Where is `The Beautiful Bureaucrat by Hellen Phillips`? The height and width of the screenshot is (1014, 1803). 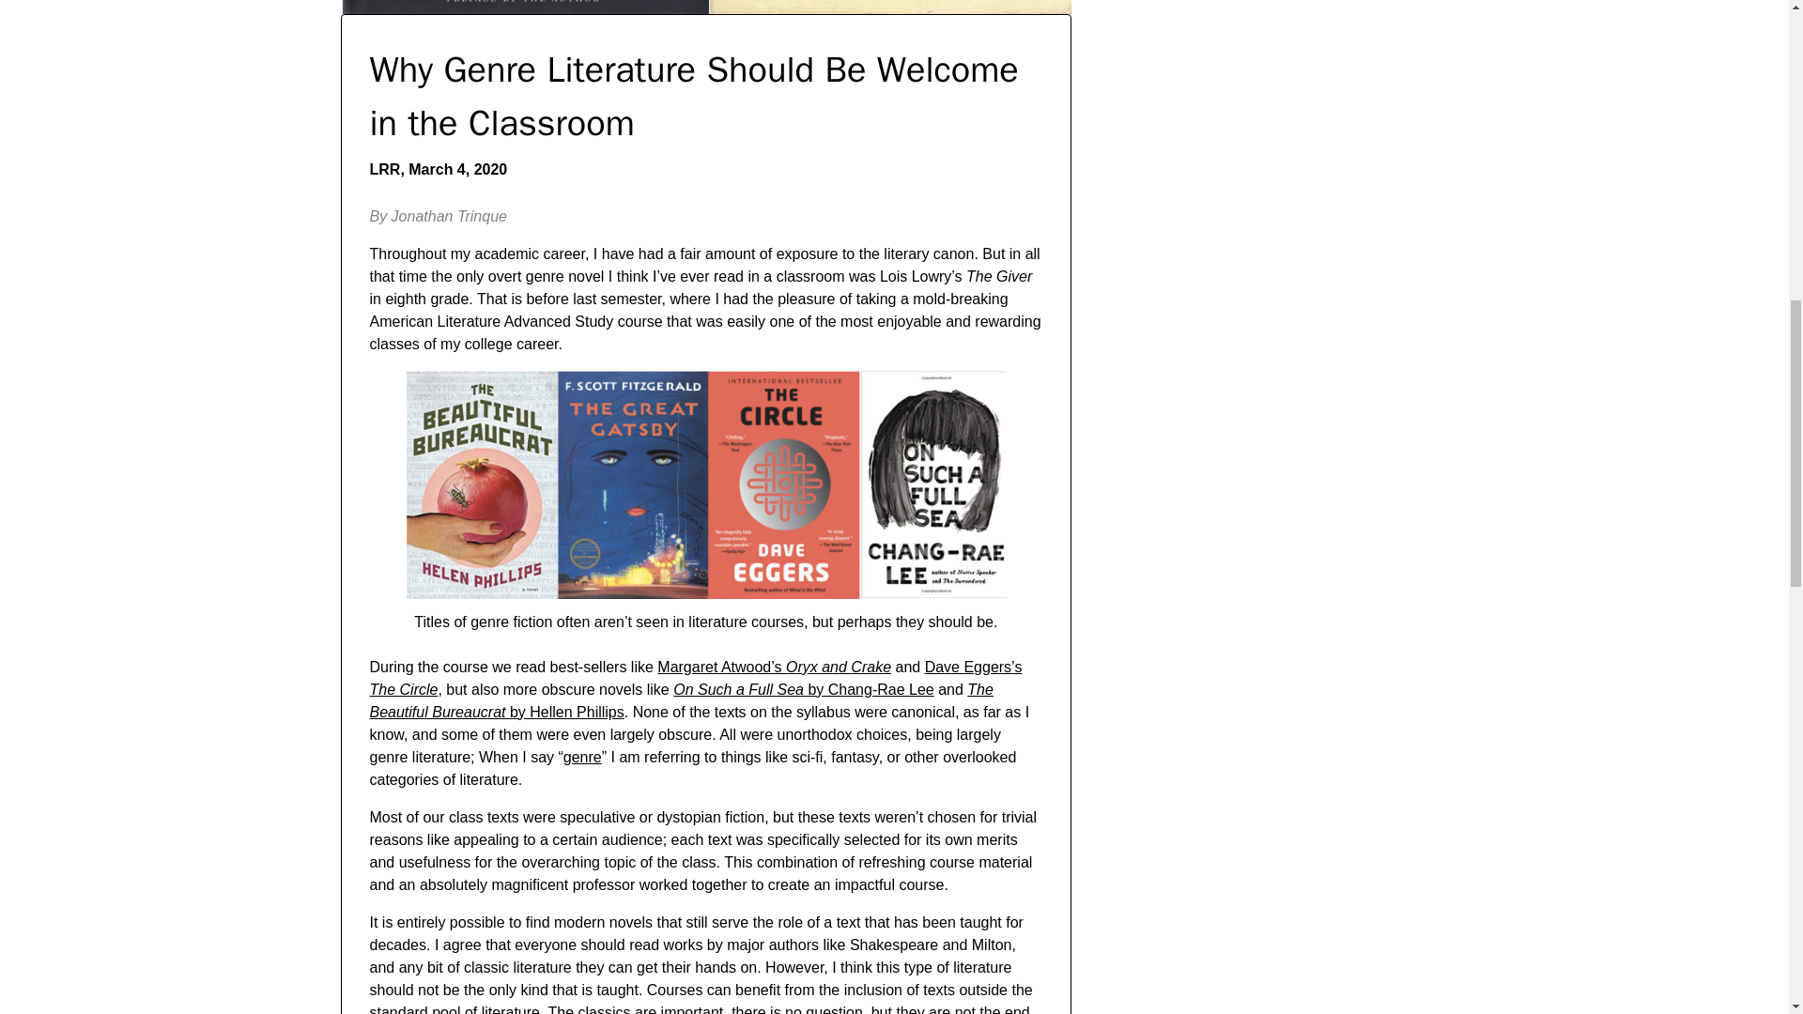
The Beautiful Bureaucrat by Hellen Phillips is located at coordinates (681, 700).